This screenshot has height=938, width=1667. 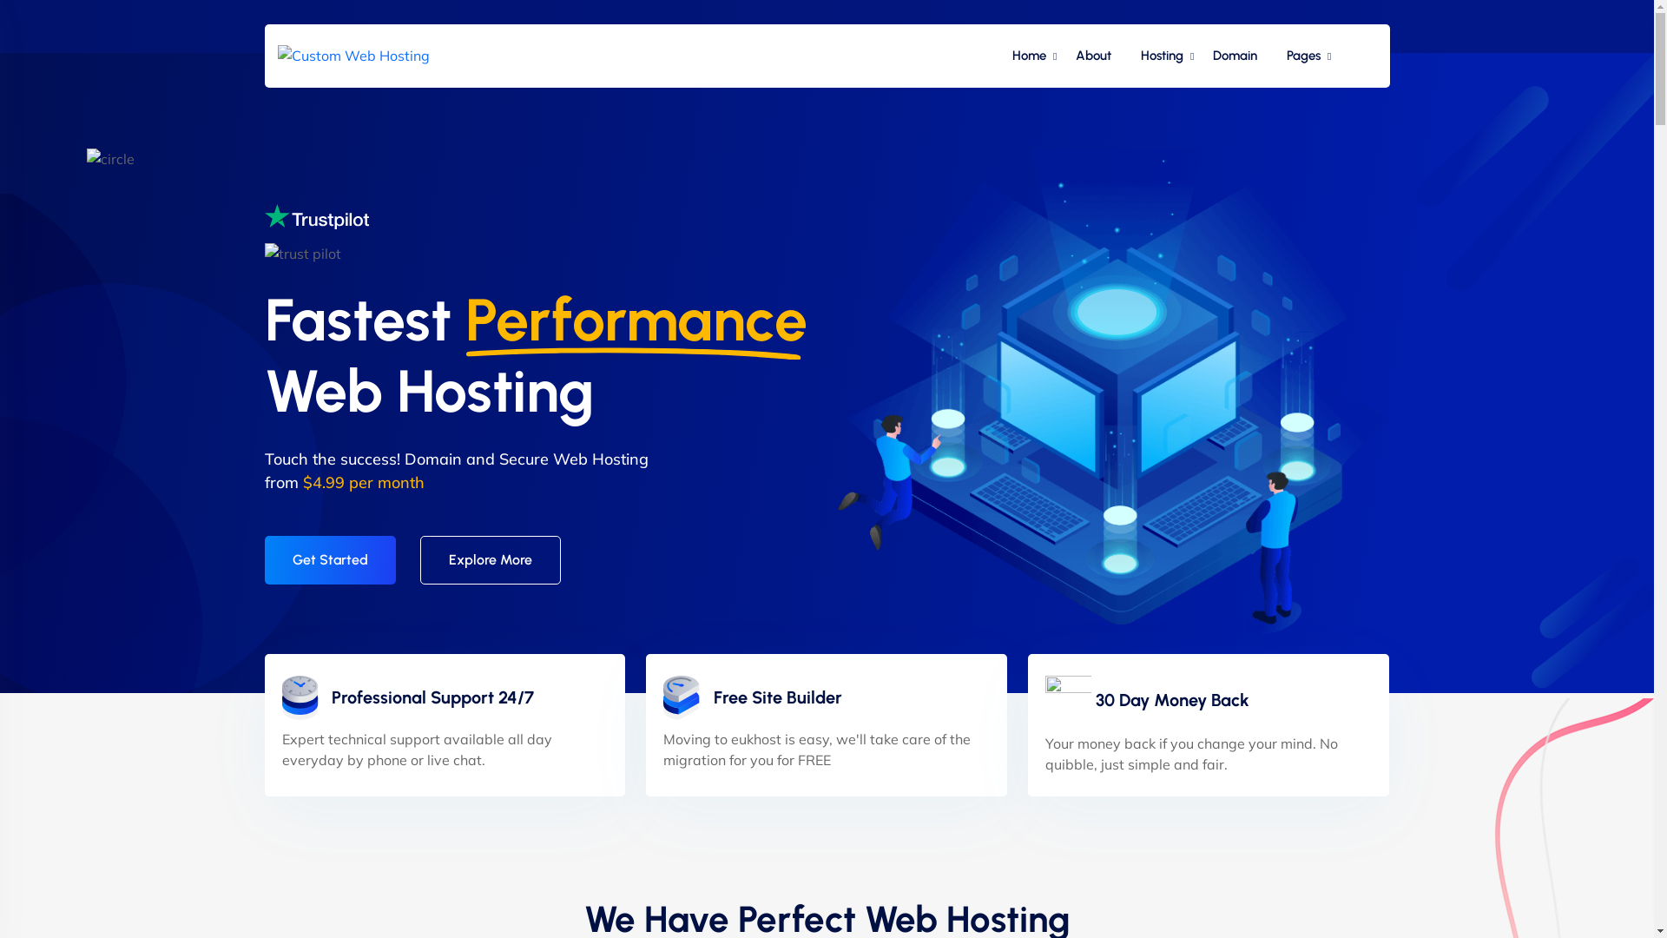 I want to click on Explore More, so click(x=491, y=560).